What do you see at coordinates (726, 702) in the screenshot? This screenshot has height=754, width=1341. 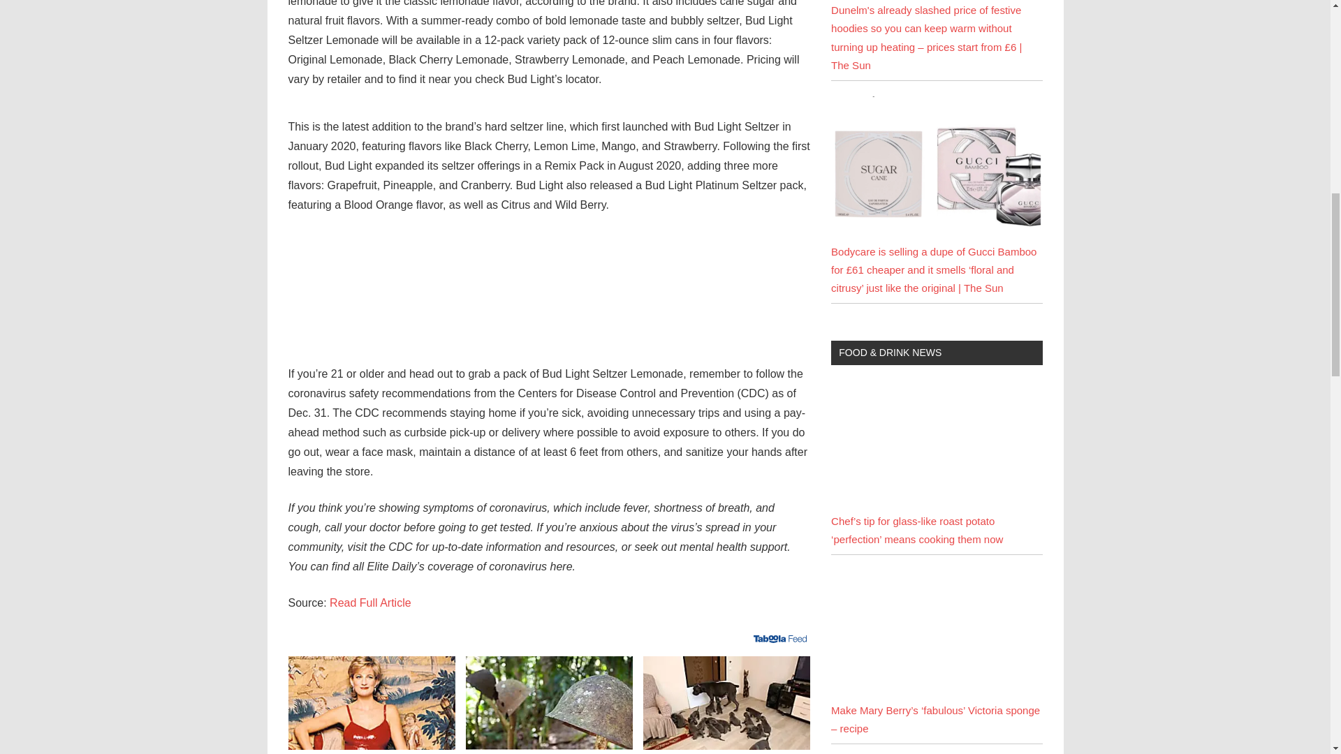 I see `The owner of the dog would not have expected this` at bounding box center [726, 702].